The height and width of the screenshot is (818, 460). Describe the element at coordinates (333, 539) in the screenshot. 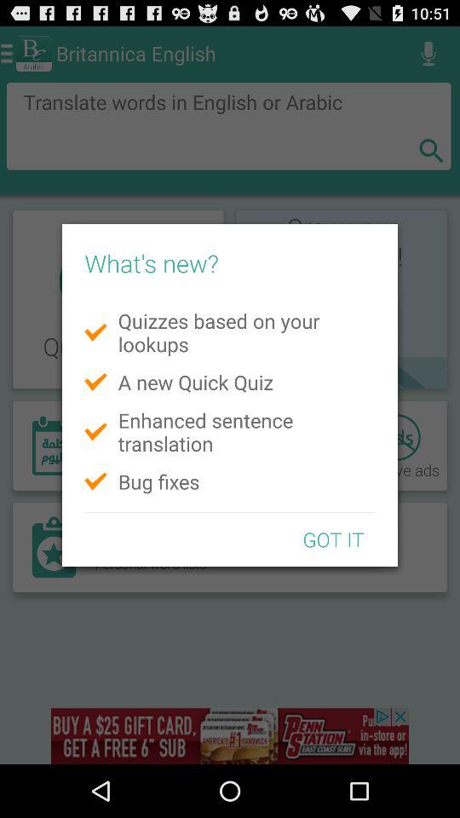

I see `flip until the got it` at that location.